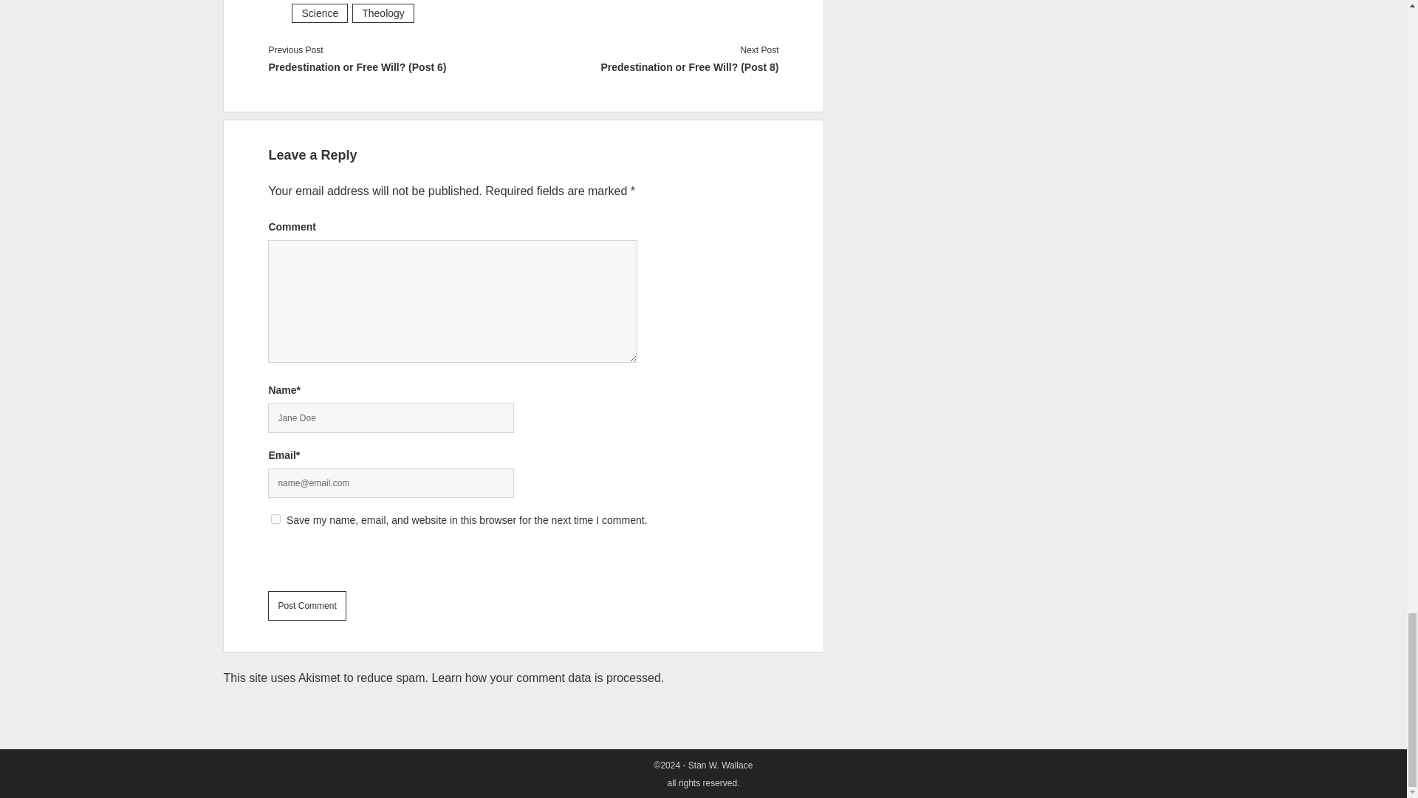 The image size is (1418, 798). I want to click on View all posts tagged Science, so click(319, 13).